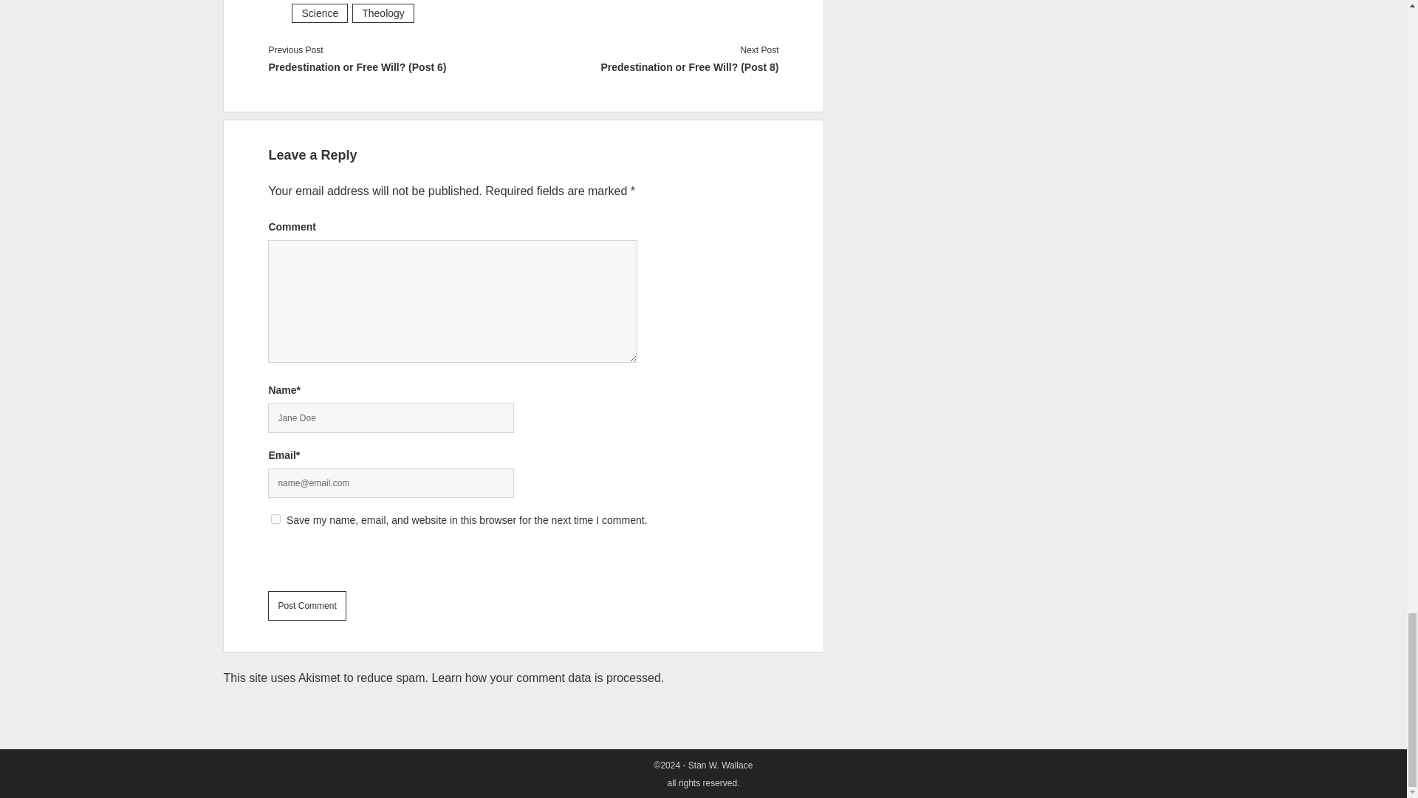 The image size is (1418, 798). I want to click on View all posts tagged Science, so click(319, 13).